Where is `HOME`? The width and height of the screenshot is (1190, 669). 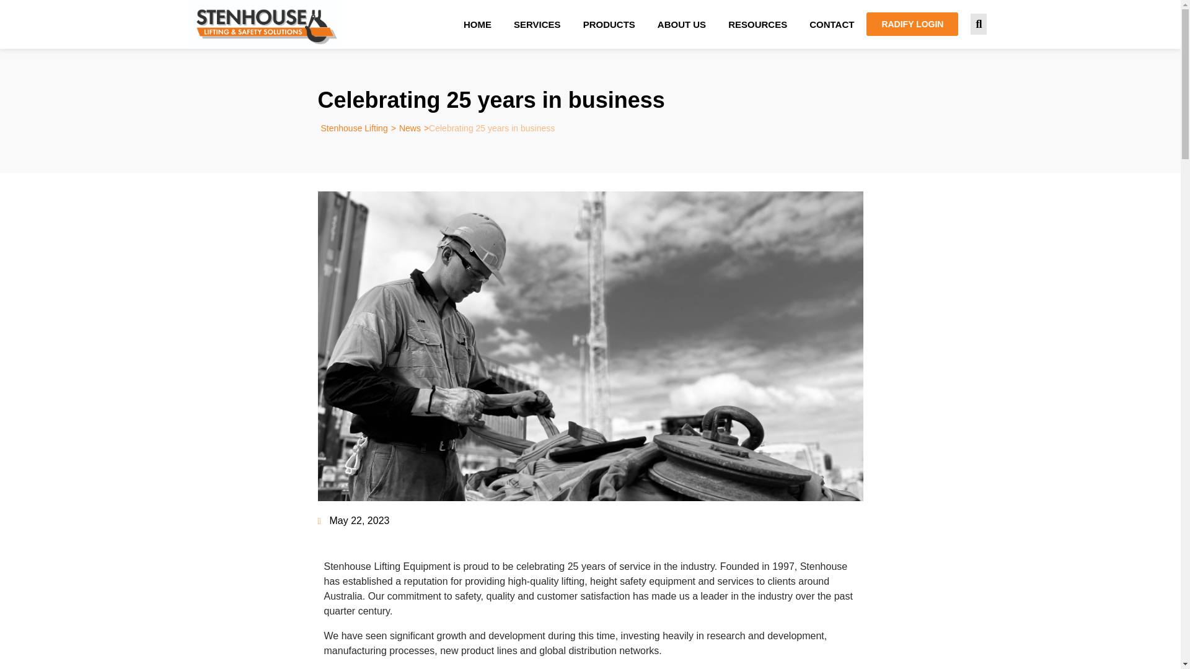 HOME is located at coordinates (477, 24).